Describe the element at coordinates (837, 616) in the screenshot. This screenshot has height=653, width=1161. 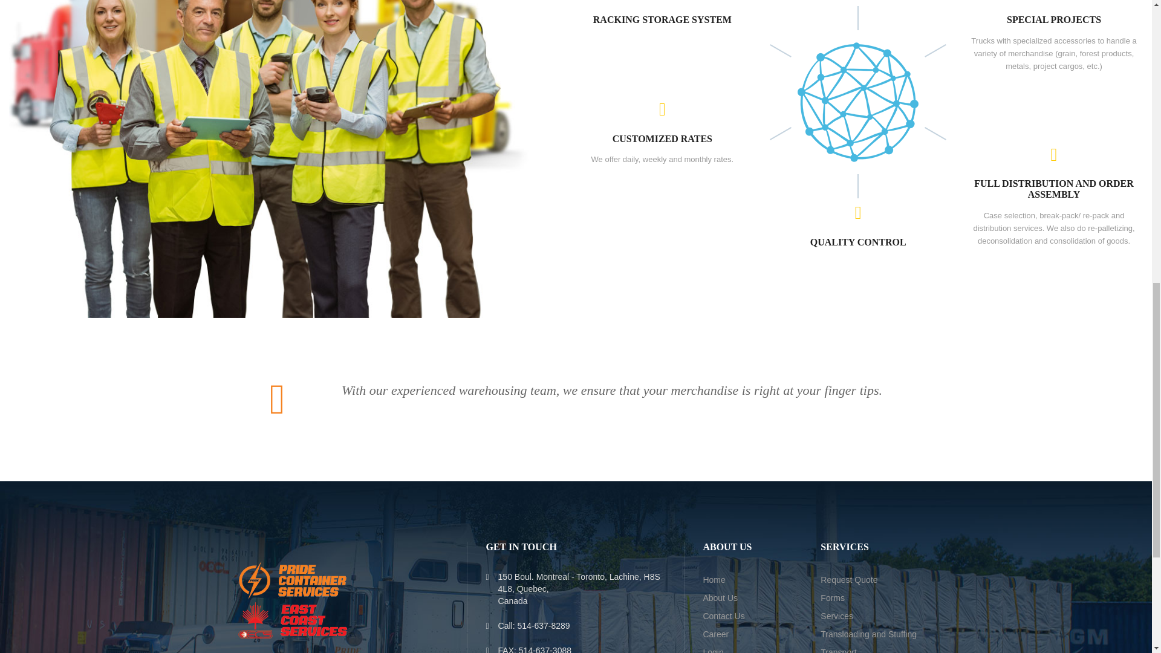
I see `Services` at that location.